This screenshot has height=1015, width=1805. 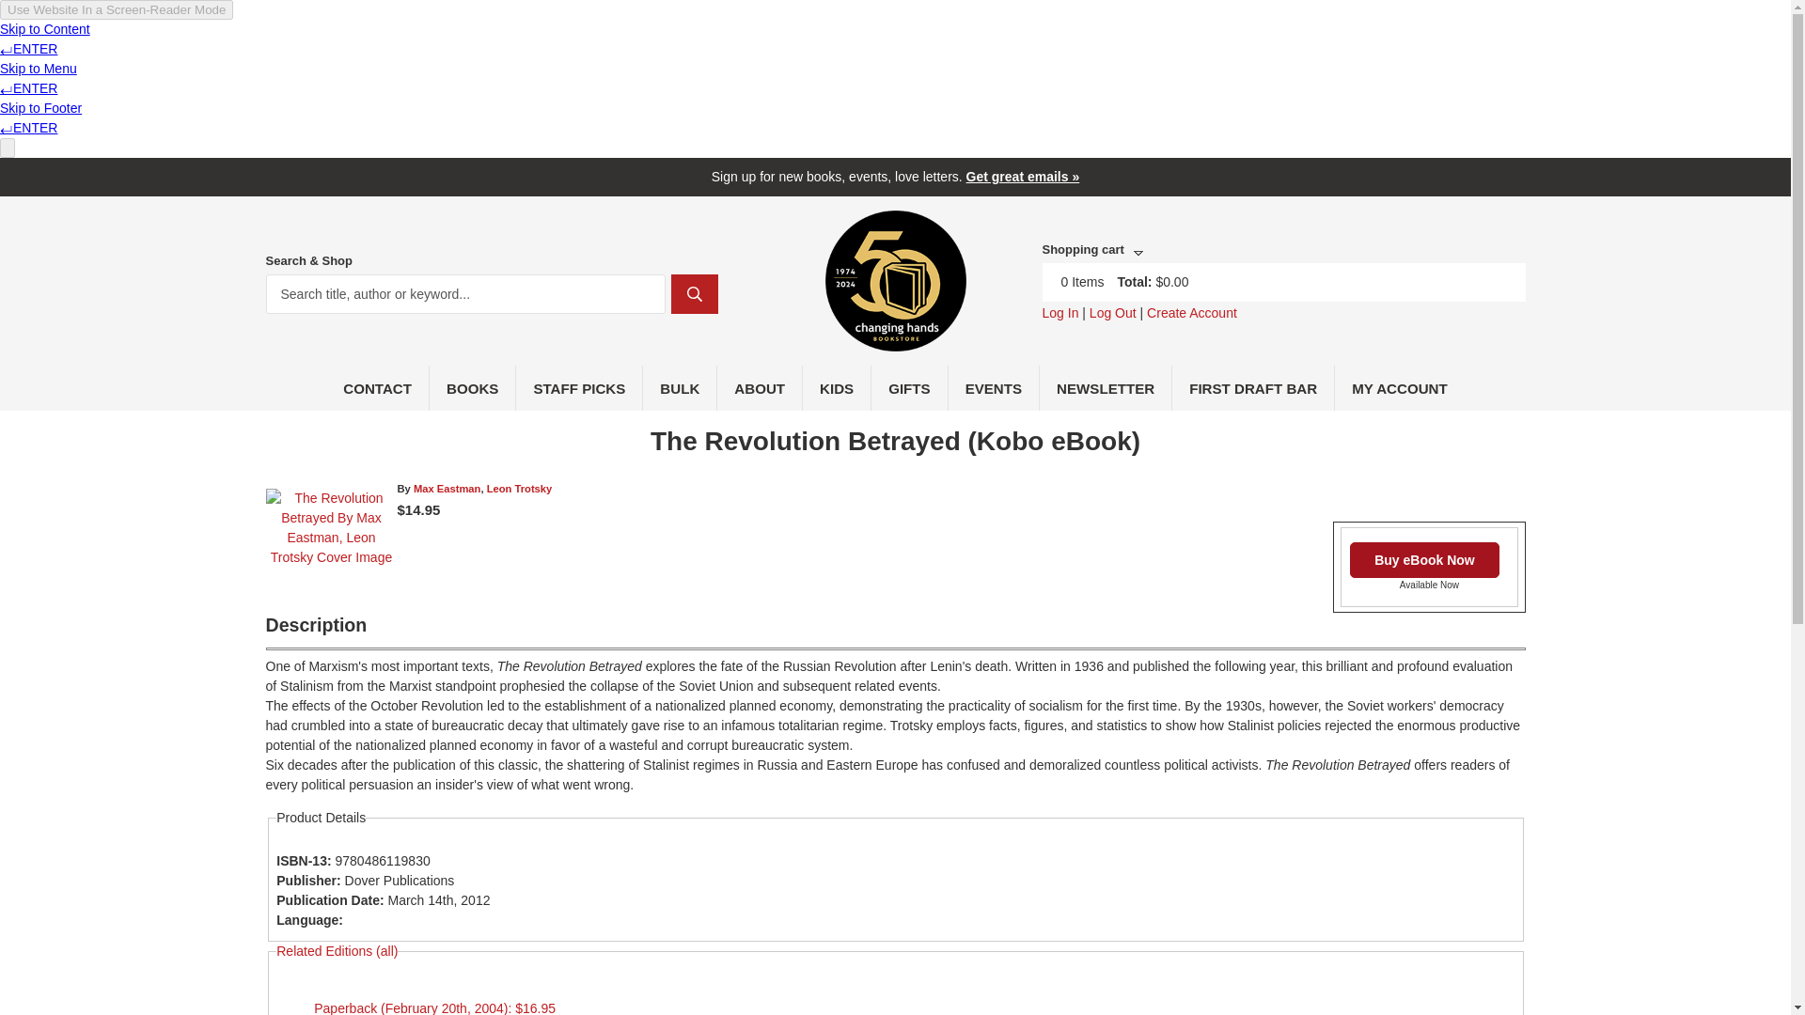 I want to click on Home page, so click(x=895, y=341).